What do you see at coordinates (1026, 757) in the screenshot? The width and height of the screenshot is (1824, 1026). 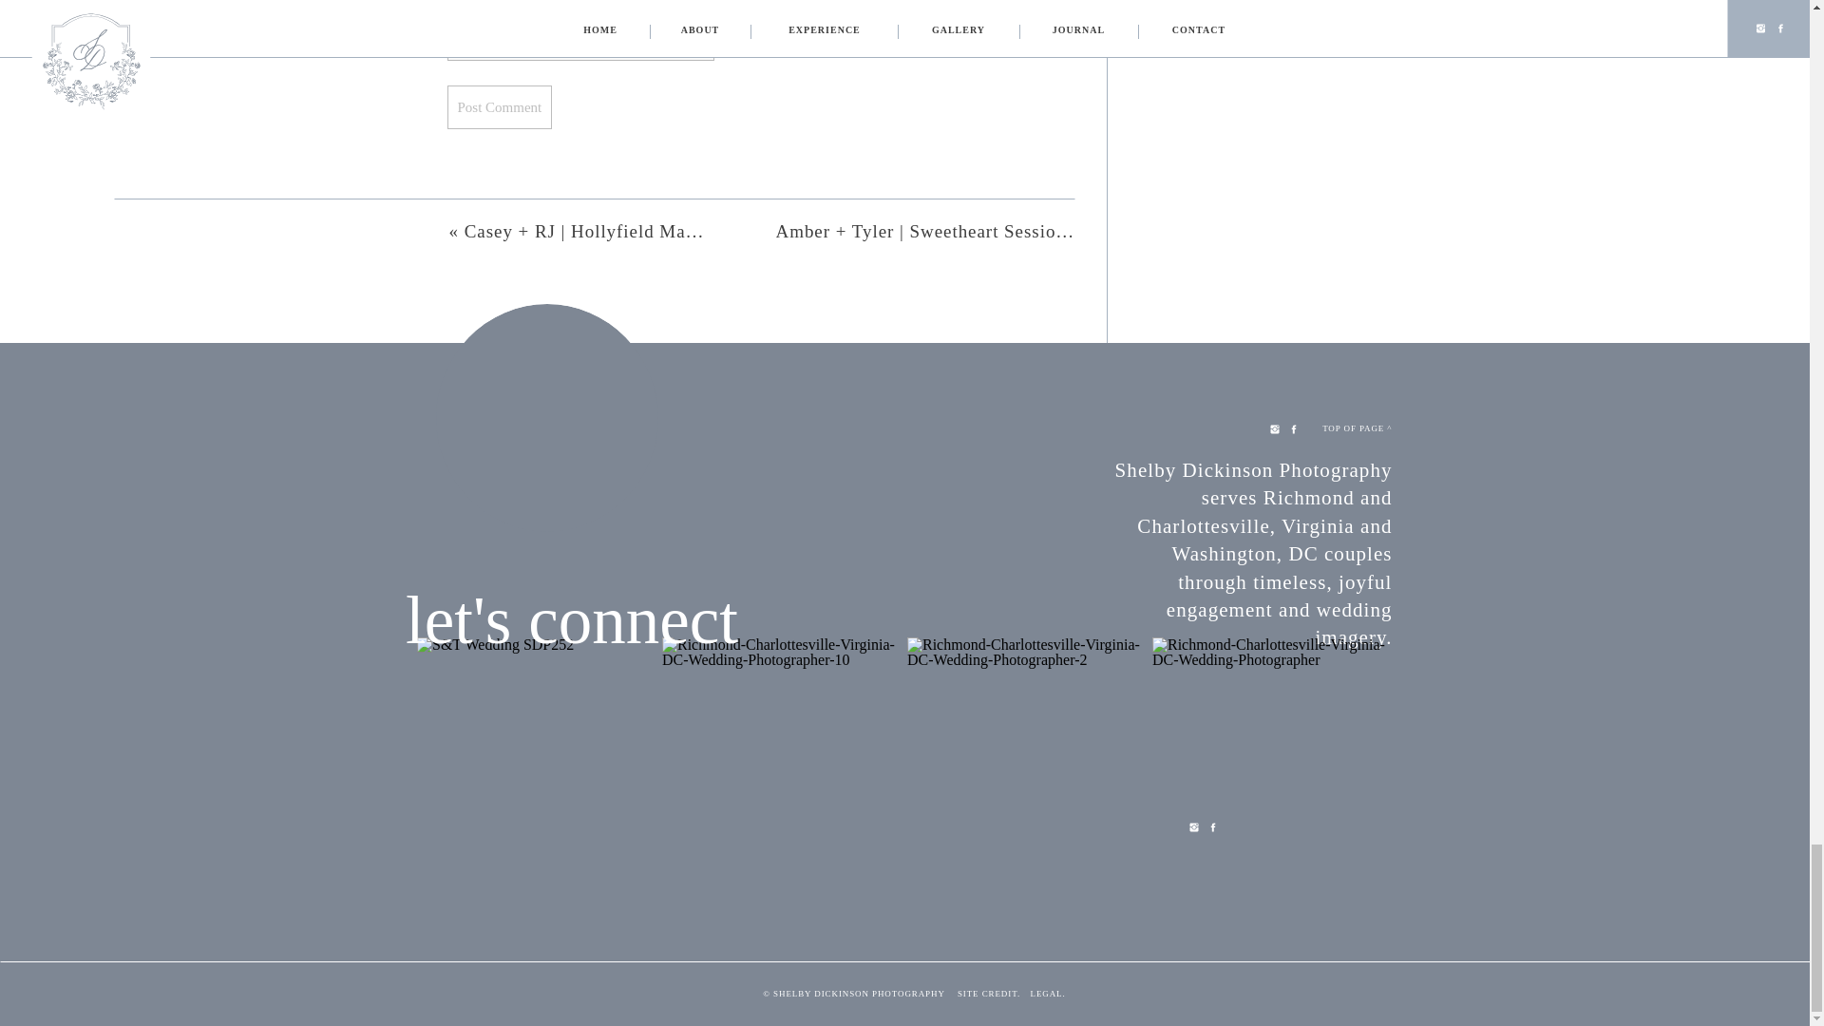 I see `Richmond-Charlottesville-Virginia-DC-Wedding-Photographer-2` at bounding box center [1026, 757].